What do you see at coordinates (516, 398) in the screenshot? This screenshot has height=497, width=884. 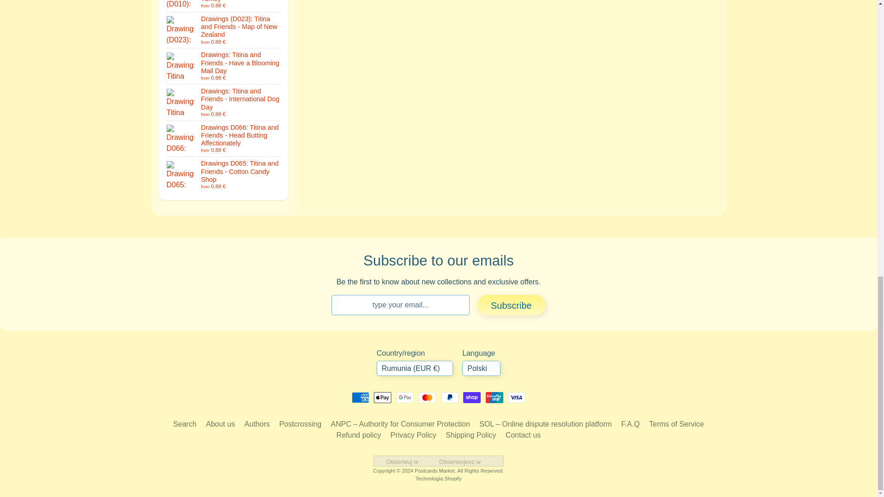 I see `Visa` at bounding box center [516, 398].